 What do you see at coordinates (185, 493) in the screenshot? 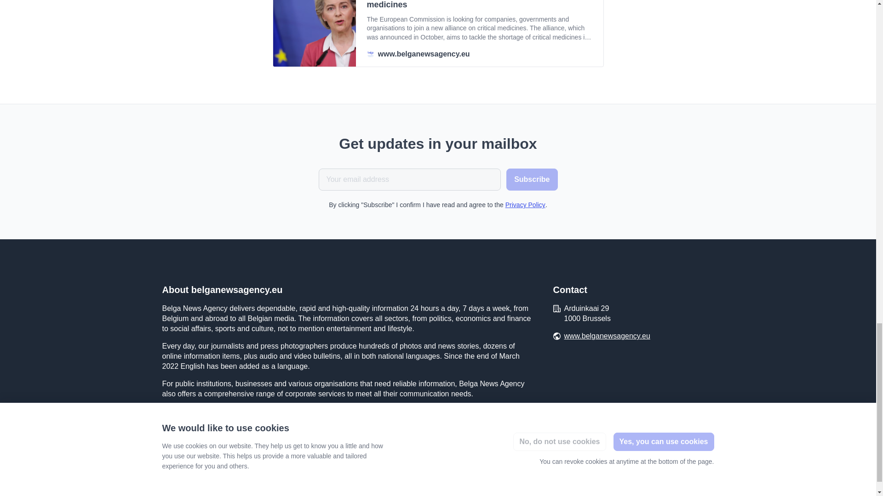
I see `Privacy requests` at bounding box center [185, 493].